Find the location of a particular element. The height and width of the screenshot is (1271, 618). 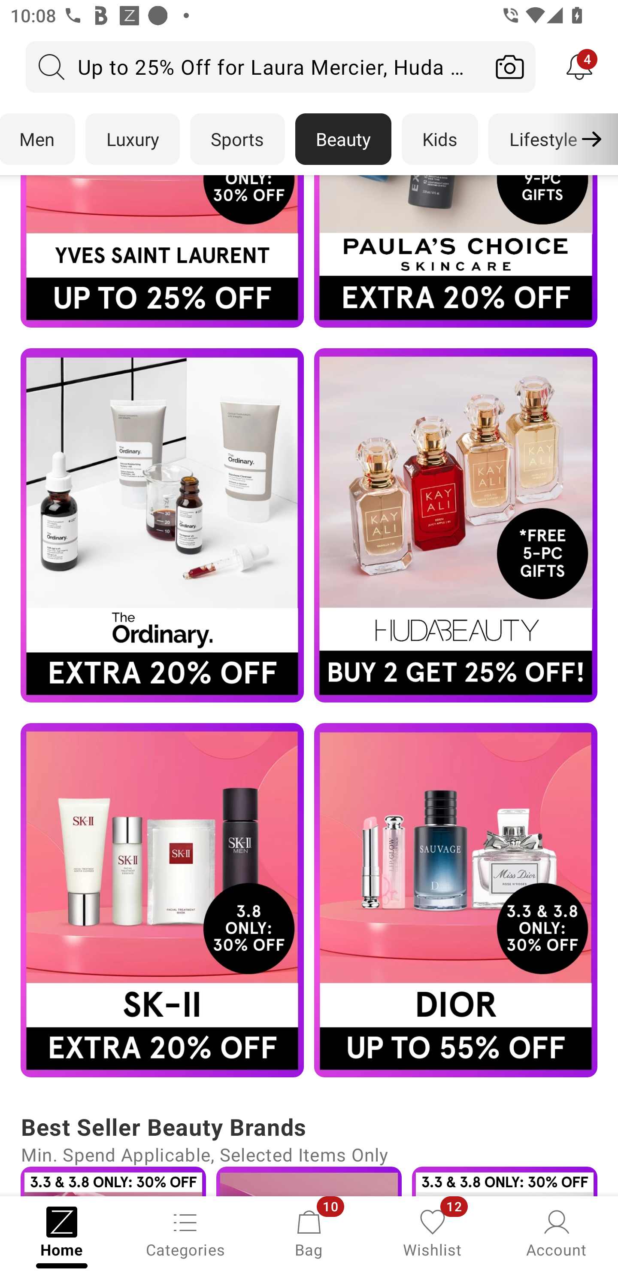

Campaign banner is located at coordinates (113, 1181).